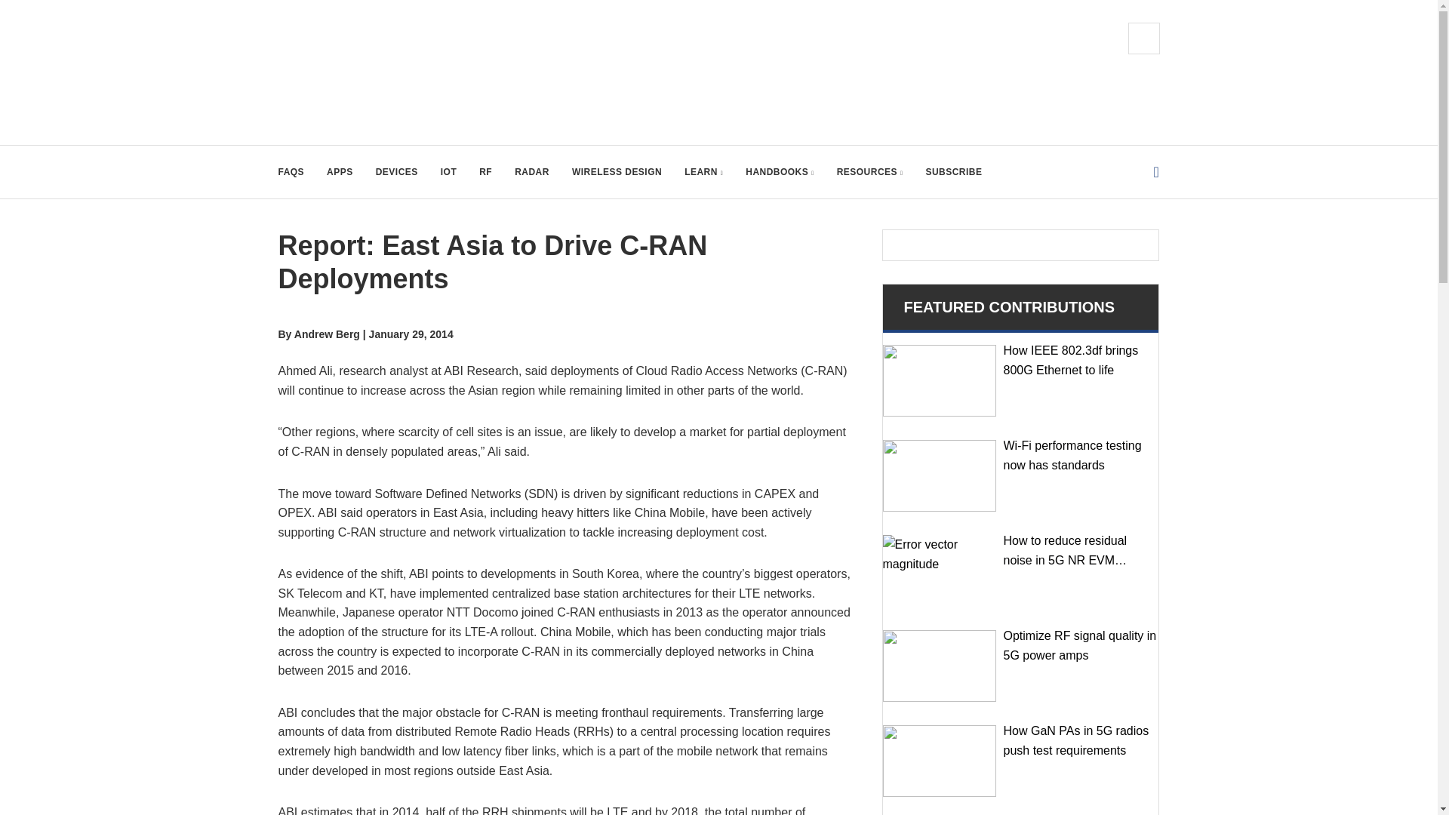 Image resolution: width=1449 pixels, height=815 pixels. Describe the element at coordinates (326, 334) in the screenshot. I see `Andrew Berg` at that location.